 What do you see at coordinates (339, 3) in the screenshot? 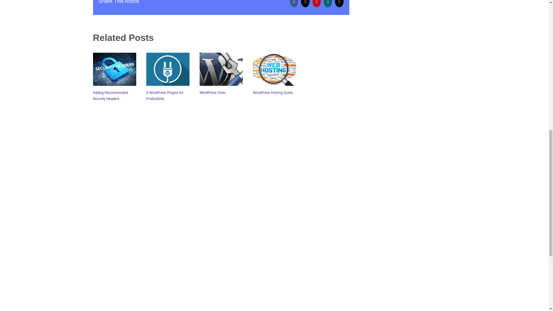
I see `Email` at bounding box center [339, 3].